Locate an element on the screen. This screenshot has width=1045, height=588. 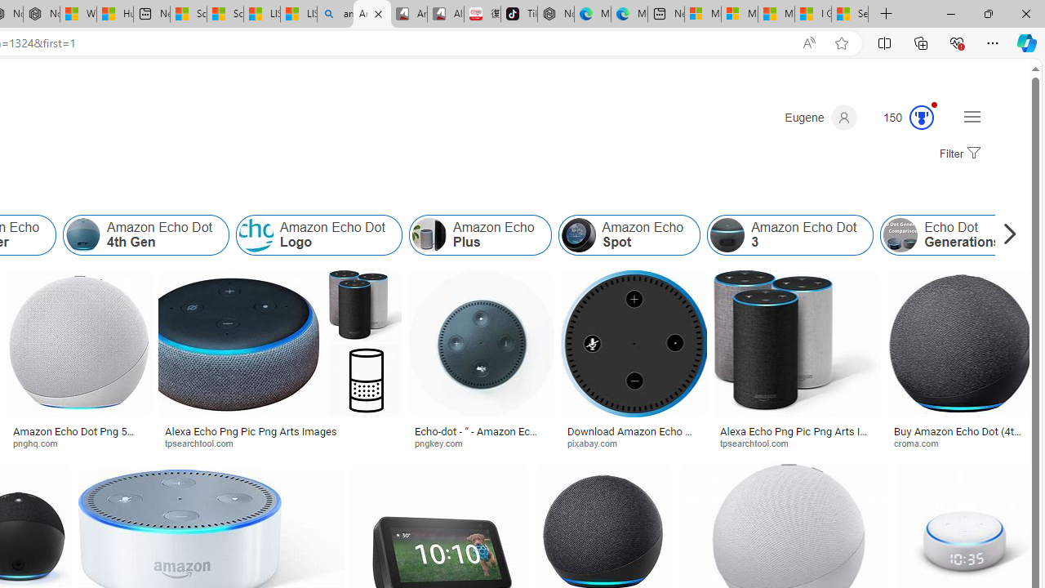
pixabay.com is located at coordinates (598, 443).